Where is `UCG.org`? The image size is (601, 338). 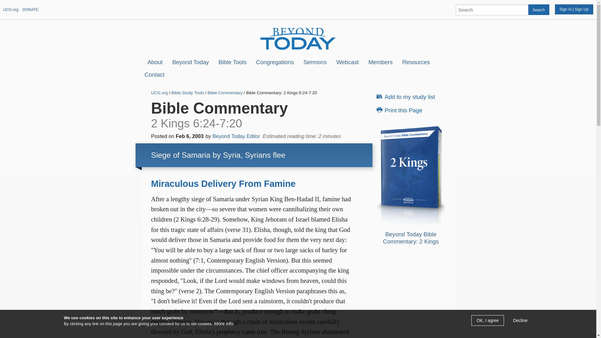 UCG.org is located at coordinates (11, 9).